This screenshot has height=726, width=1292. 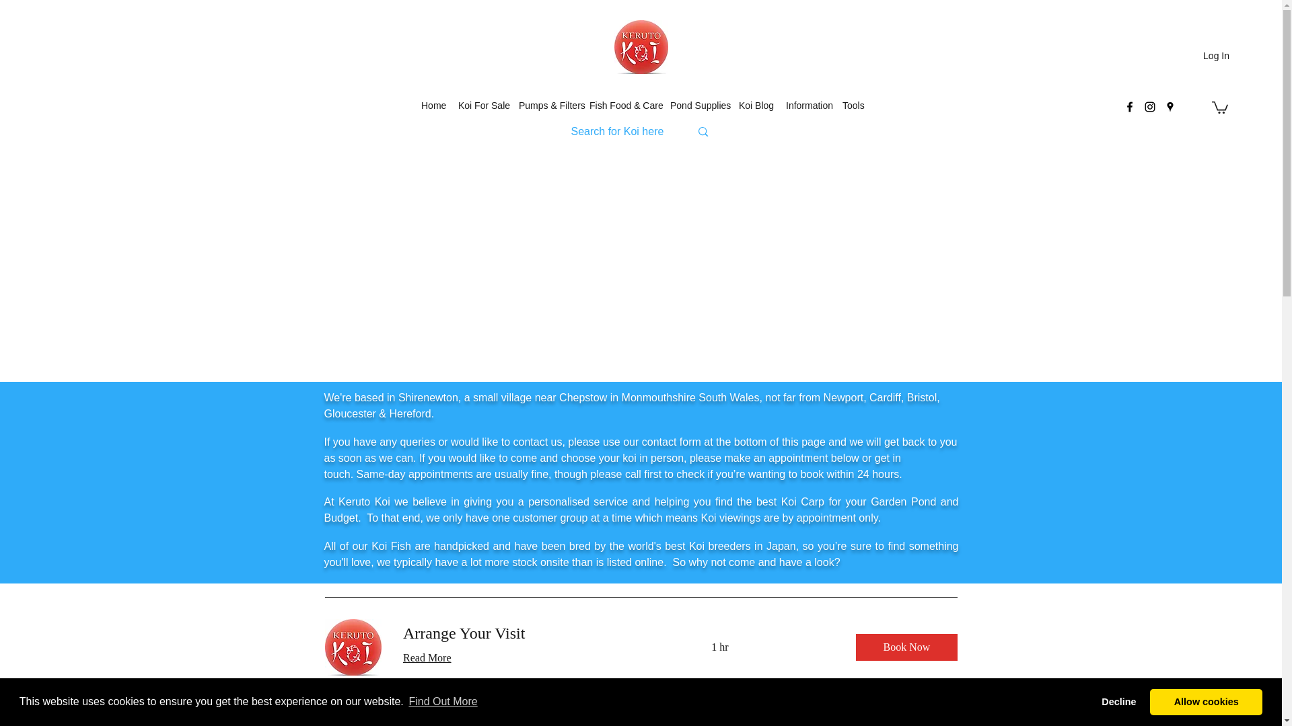 What do you see at coordinates (698, 105) in the screenshot?
I see `Pond Supplies` at bounding box center [698, 105].